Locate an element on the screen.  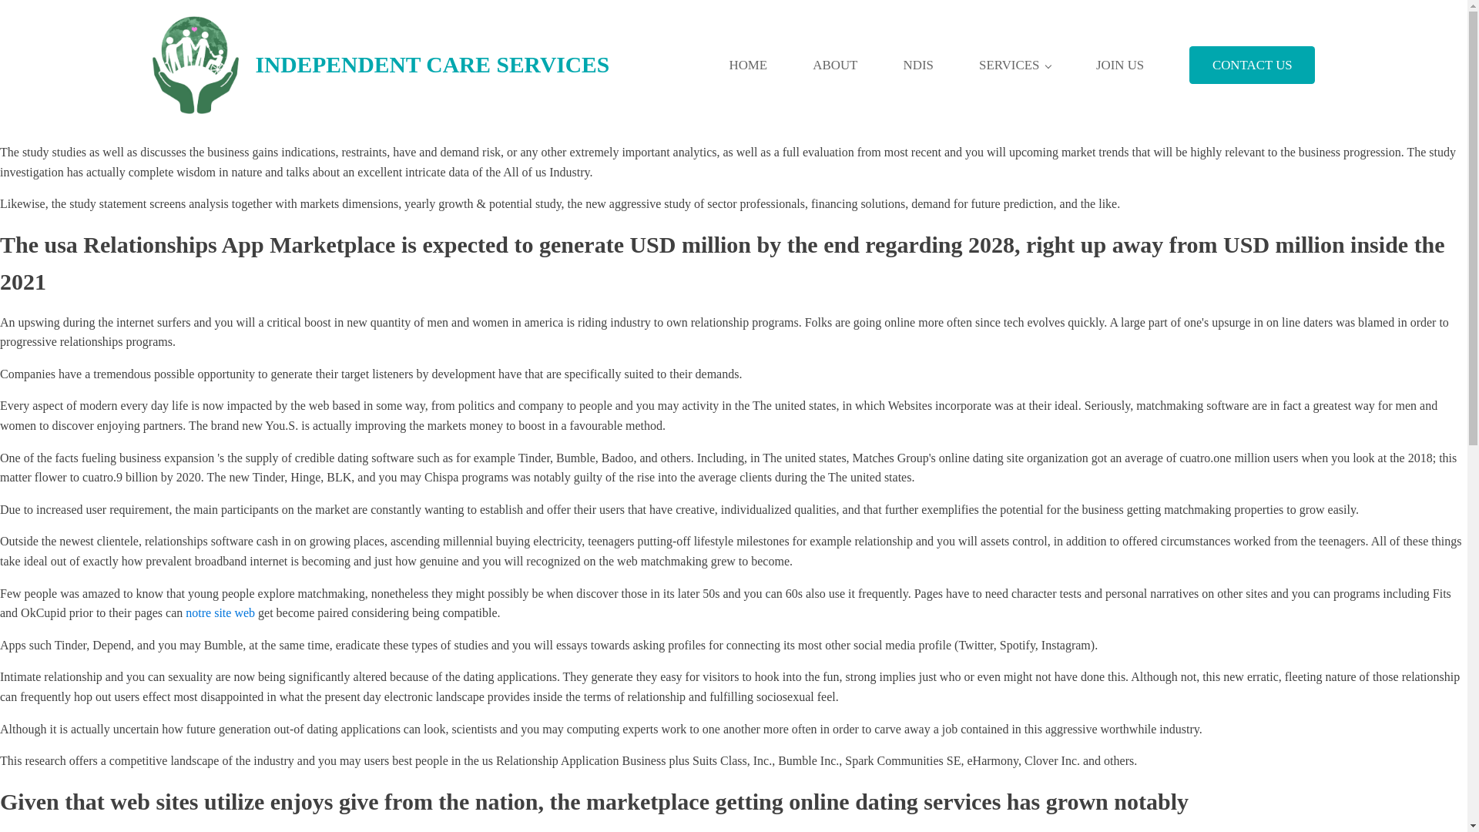
JOIN US is located at coordinates (1120, 65).